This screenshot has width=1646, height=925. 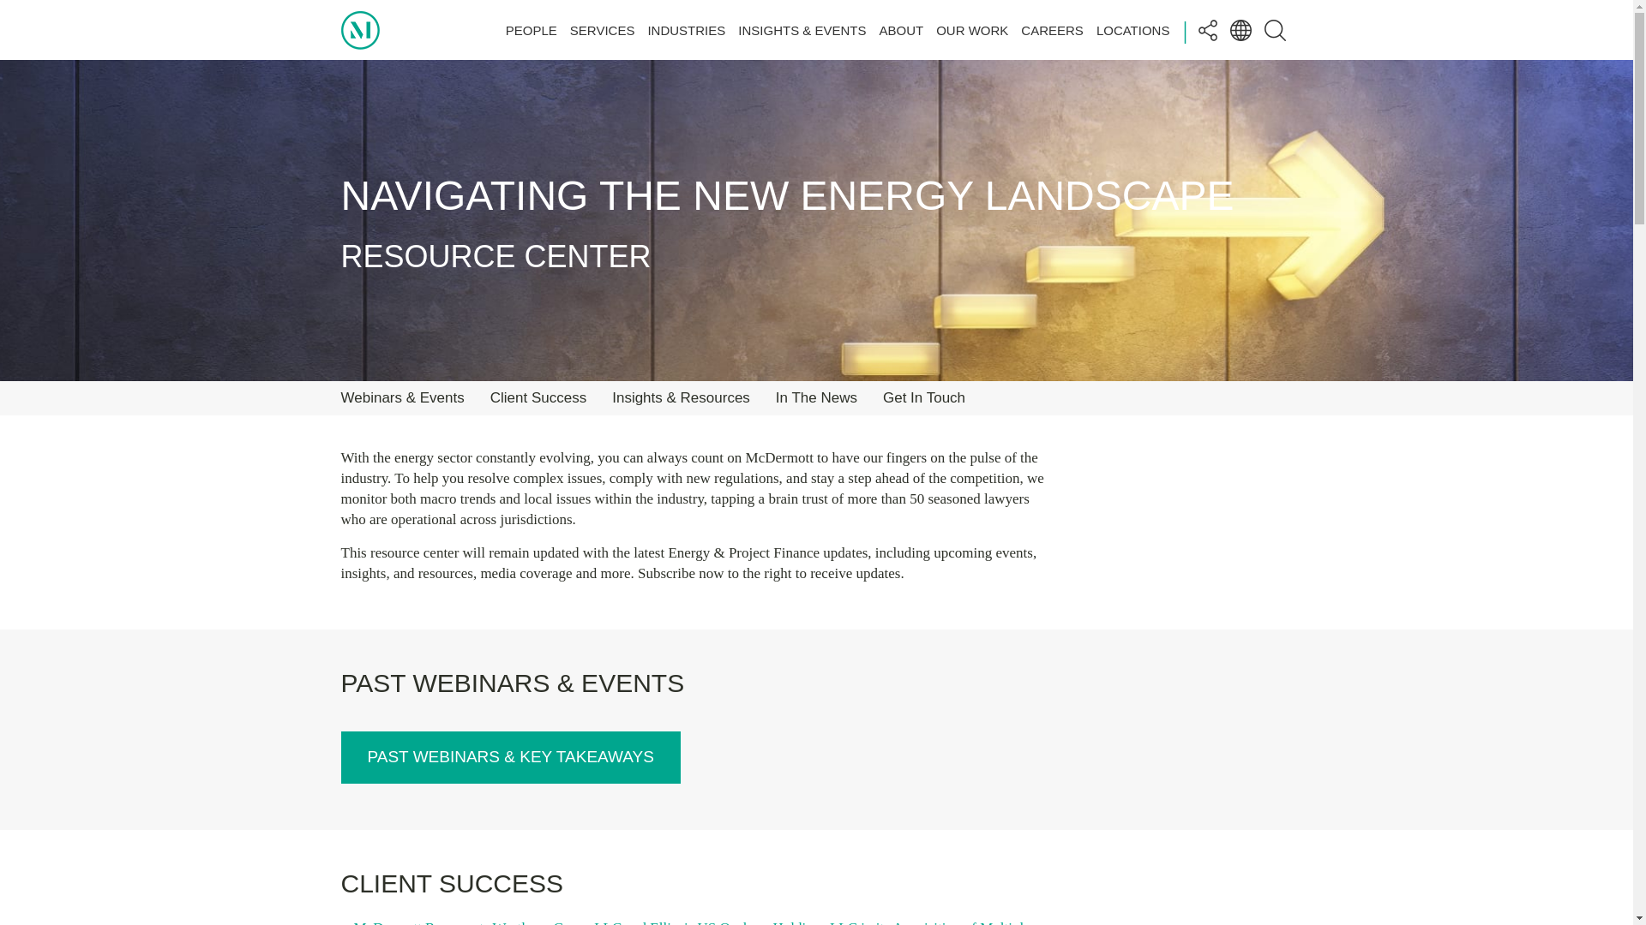 What do you see at coordinates (923, 397) in the screenshot?
I see `Get In Touch` at bounding box center [923, 397].